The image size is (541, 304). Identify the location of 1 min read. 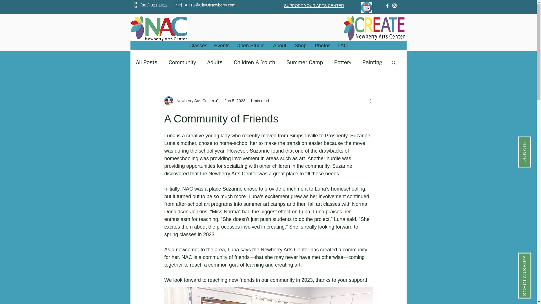
(259, 101).